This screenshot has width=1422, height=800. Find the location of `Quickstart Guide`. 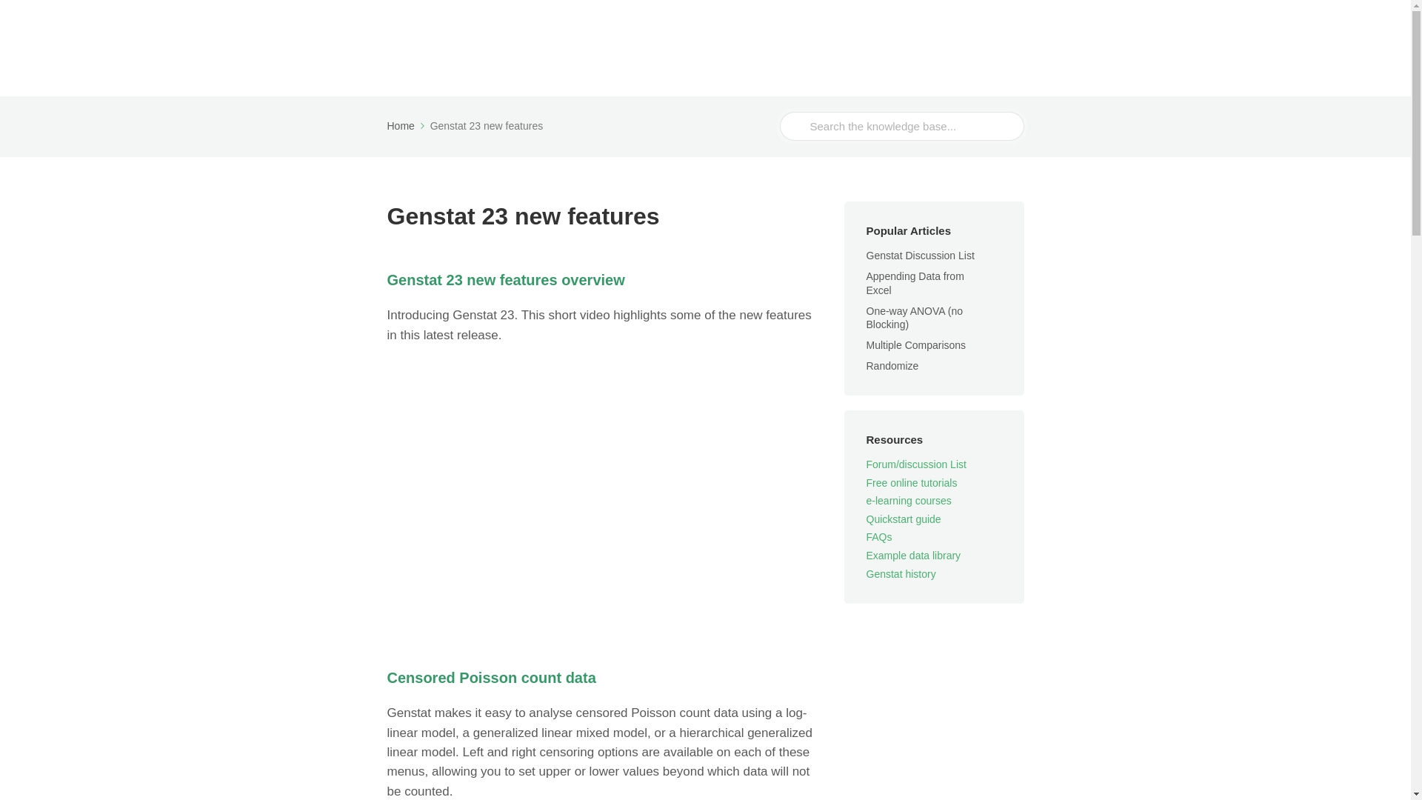

Quickstart Guide is located at coordinates (627, 35).